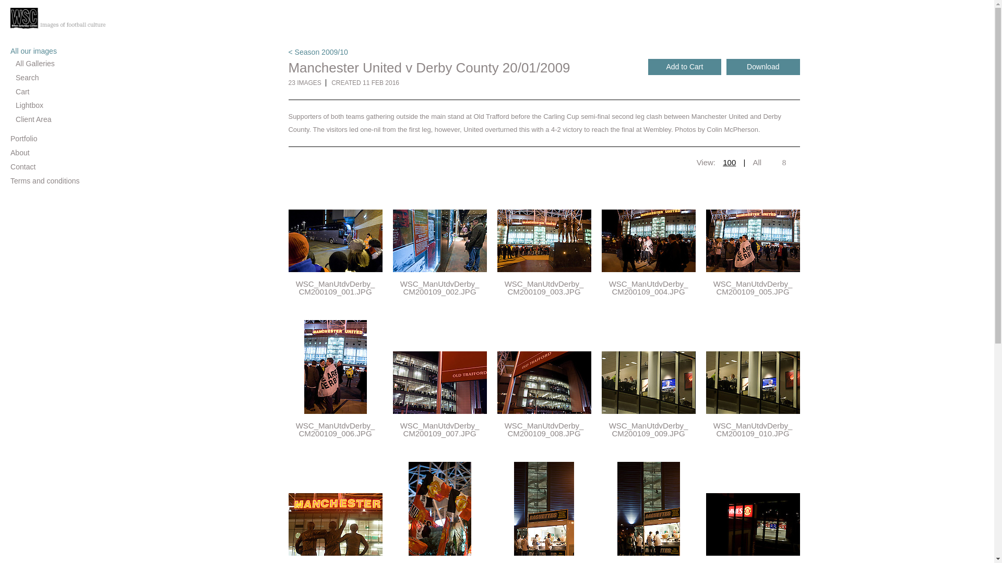 This screenshot has height=563, width=1002. Describe the element at coordinates (55, 78) in the screenshot. I see `Search` at that location.